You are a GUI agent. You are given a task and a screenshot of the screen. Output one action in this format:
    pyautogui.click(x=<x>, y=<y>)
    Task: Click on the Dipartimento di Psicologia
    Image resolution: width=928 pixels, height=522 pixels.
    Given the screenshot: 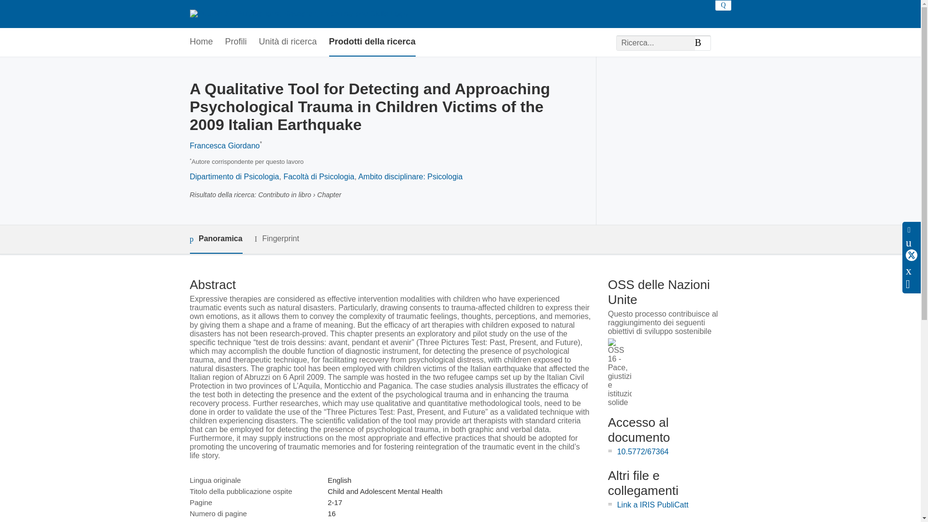 What is the action you would take?
    pyautogui.click(x=234, y=176)
    